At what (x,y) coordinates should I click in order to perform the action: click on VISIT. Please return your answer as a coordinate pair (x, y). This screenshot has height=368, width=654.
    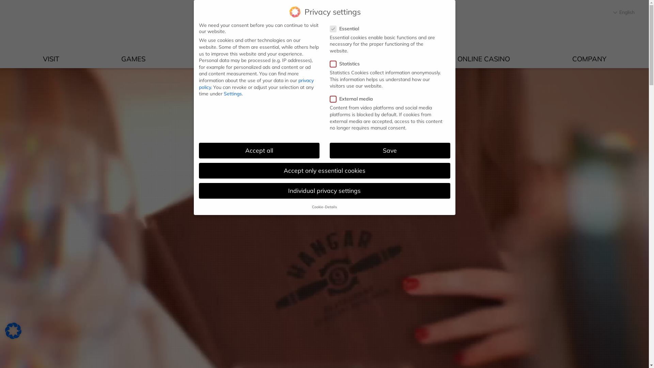
    Looking at the image, I should click on (51, 59).